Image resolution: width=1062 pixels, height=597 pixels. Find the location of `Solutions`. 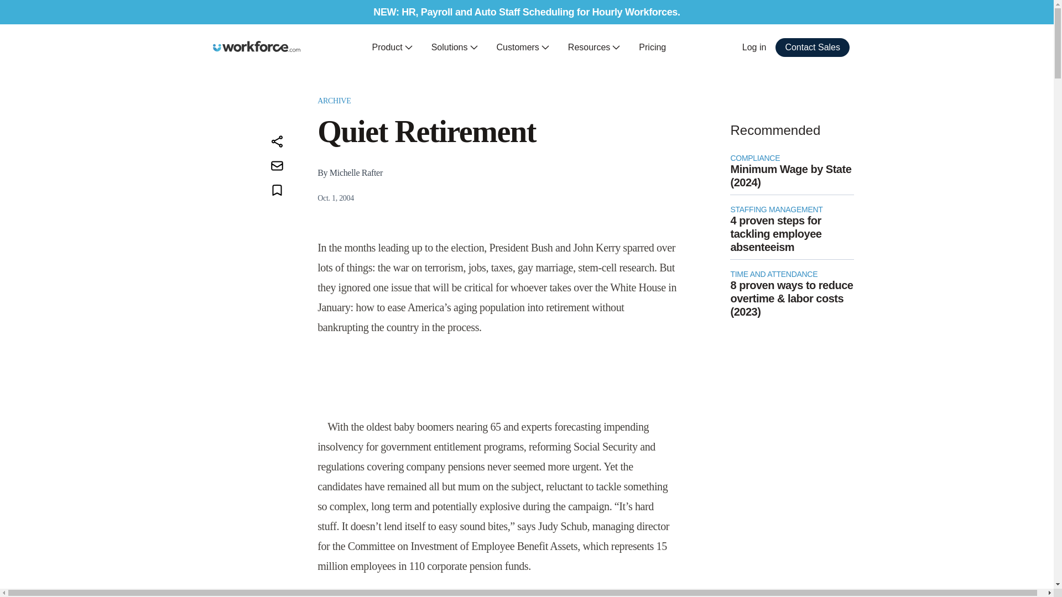

Solutions is located at coordinates (455, 48).